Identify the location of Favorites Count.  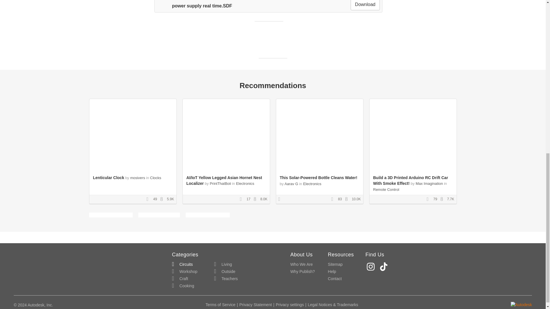
(429, 199).